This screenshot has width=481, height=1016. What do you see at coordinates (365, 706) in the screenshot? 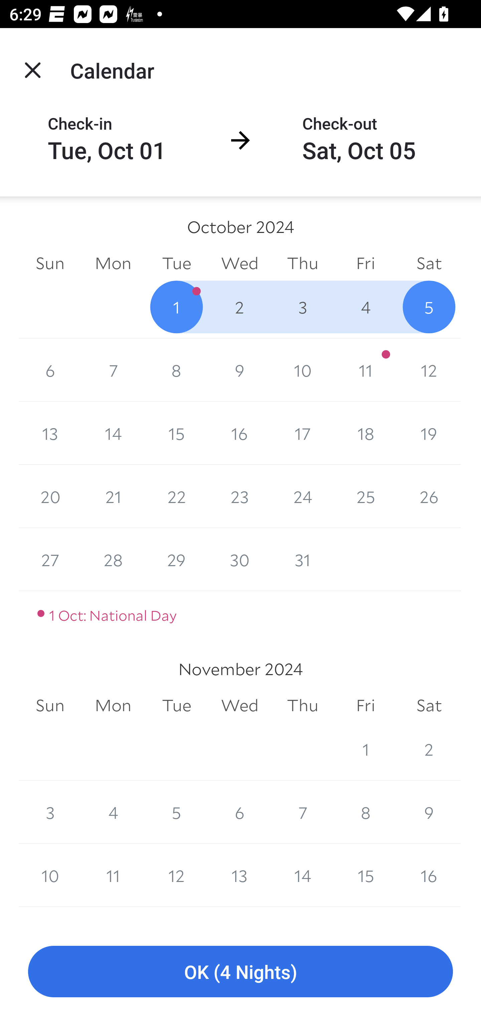
I see `Fri` at bounding box center [365, 706].